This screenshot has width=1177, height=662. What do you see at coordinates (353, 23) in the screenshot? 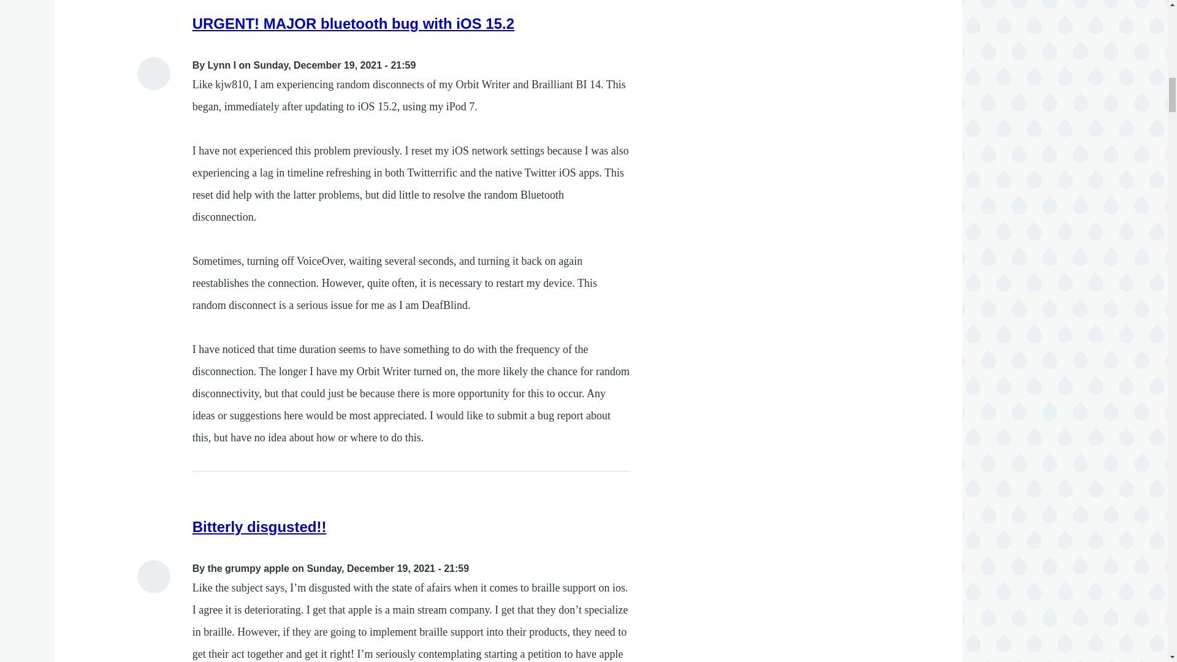
I see `URGENT! MAJOR bluetooth bug with iOS 15.2` at bounding box center [353, 23].